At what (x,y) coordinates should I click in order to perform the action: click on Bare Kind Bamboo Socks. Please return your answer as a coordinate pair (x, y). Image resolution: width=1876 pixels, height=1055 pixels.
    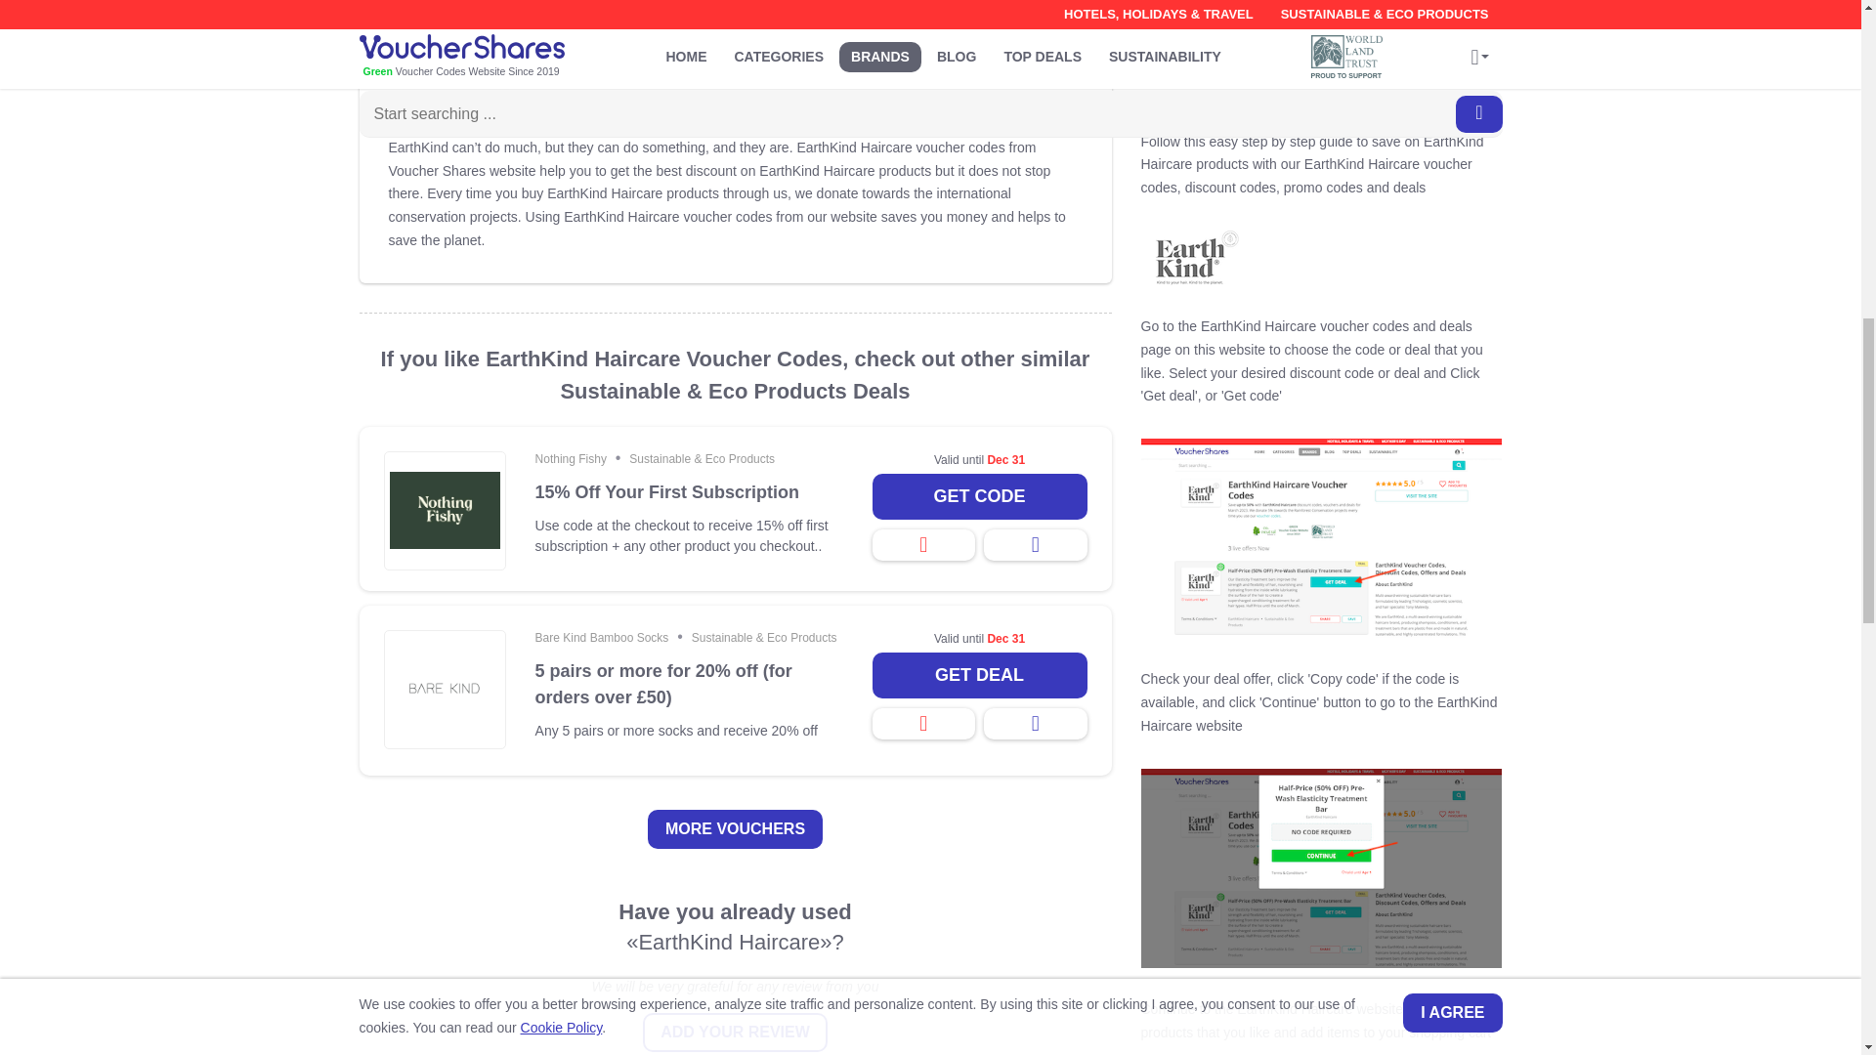
    Looking at the image, I should click on (602, 637).